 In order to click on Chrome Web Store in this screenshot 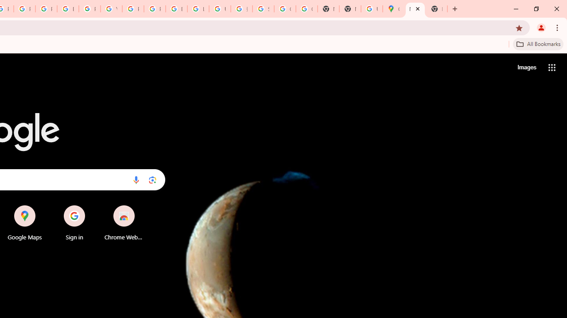, I will do `click(124, 223)`.